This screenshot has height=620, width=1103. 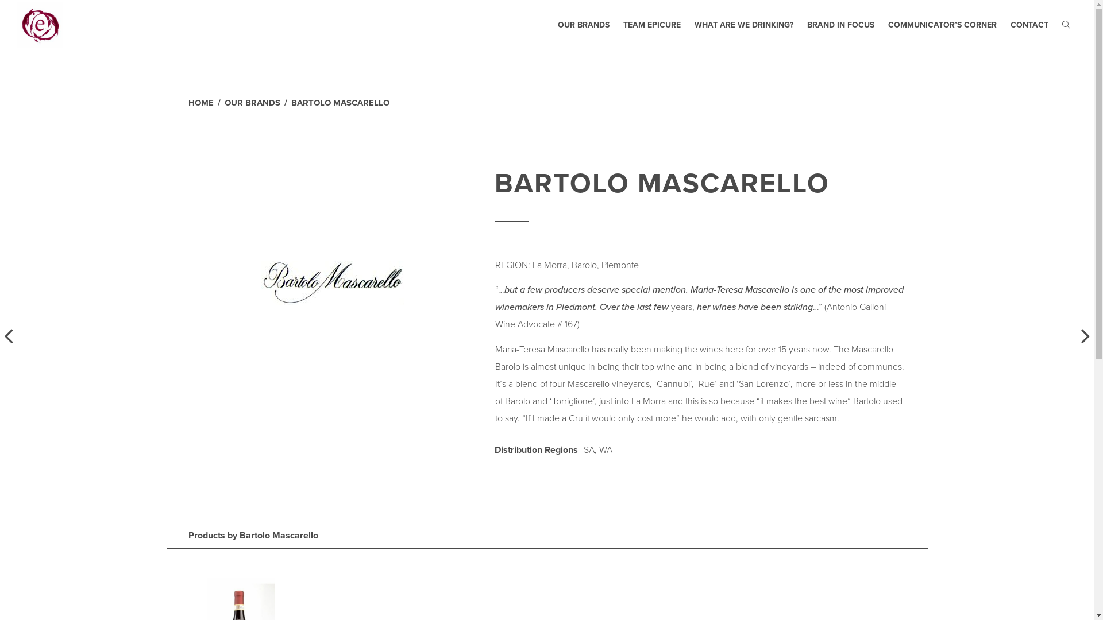 I want to click on OUR BRANDS, so click(x=252, y=103).